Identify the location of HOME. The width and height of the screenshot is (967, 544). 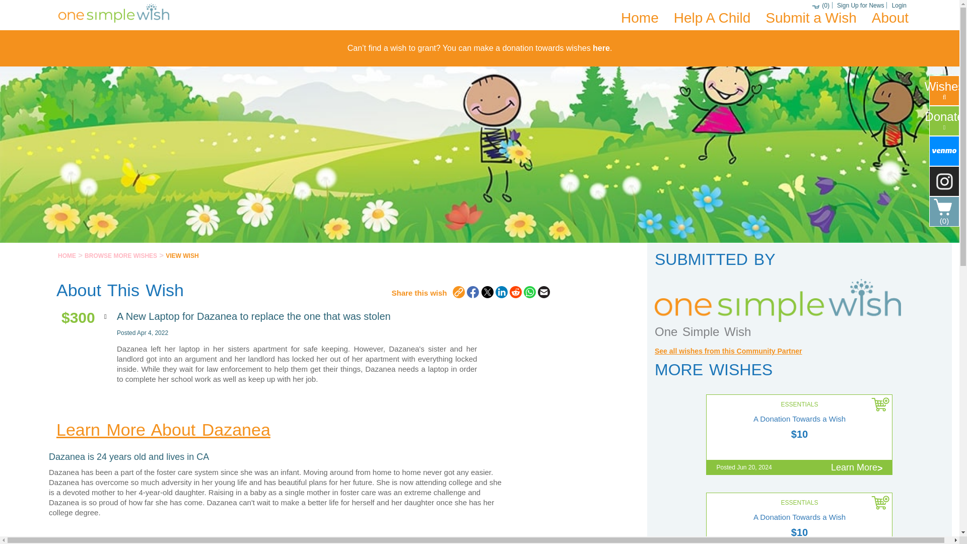
(67, 256).